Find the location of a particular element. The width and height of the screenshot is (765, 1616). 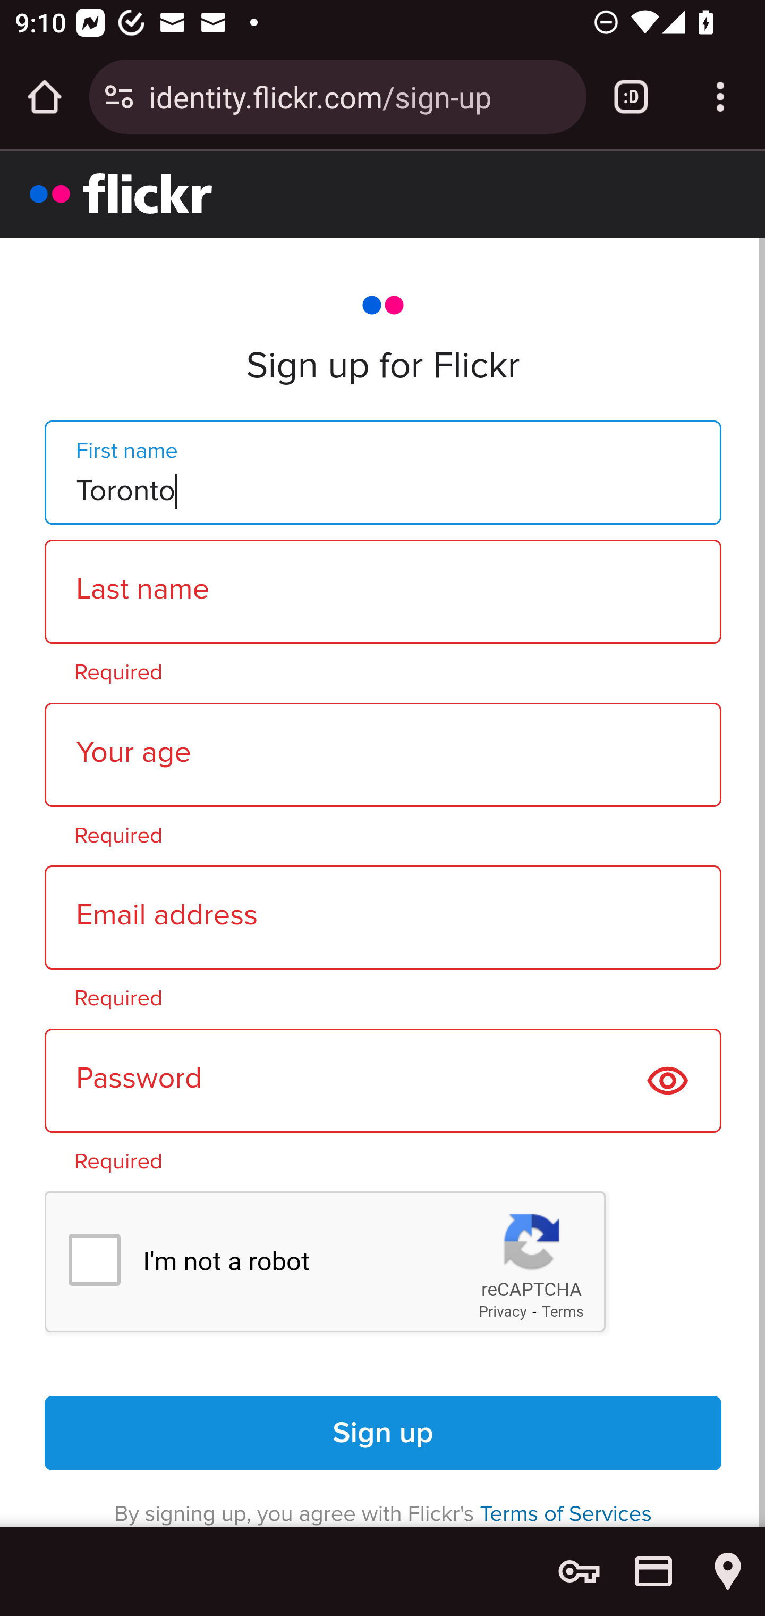

Sign up is located at coordinates (384, 1433).